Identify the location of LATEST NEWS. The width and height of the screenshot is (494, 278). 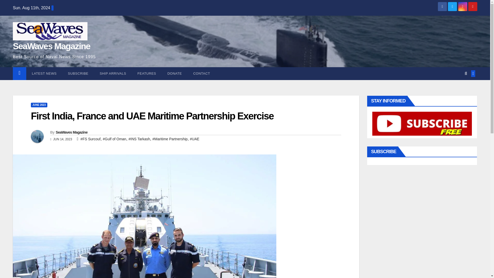
(44, 74).